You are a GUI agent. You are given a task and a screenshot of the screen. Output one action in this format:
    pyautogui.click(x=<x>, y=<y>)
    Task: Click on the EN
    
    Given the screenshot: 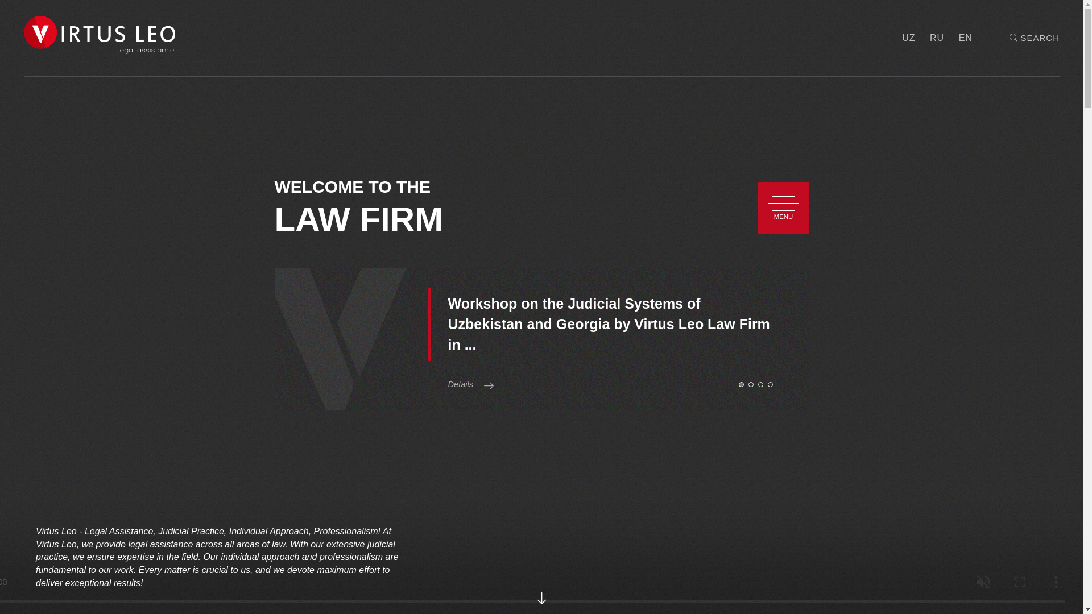 What is the action you would take?
    pyautogui.click(x=966, y=38)
    